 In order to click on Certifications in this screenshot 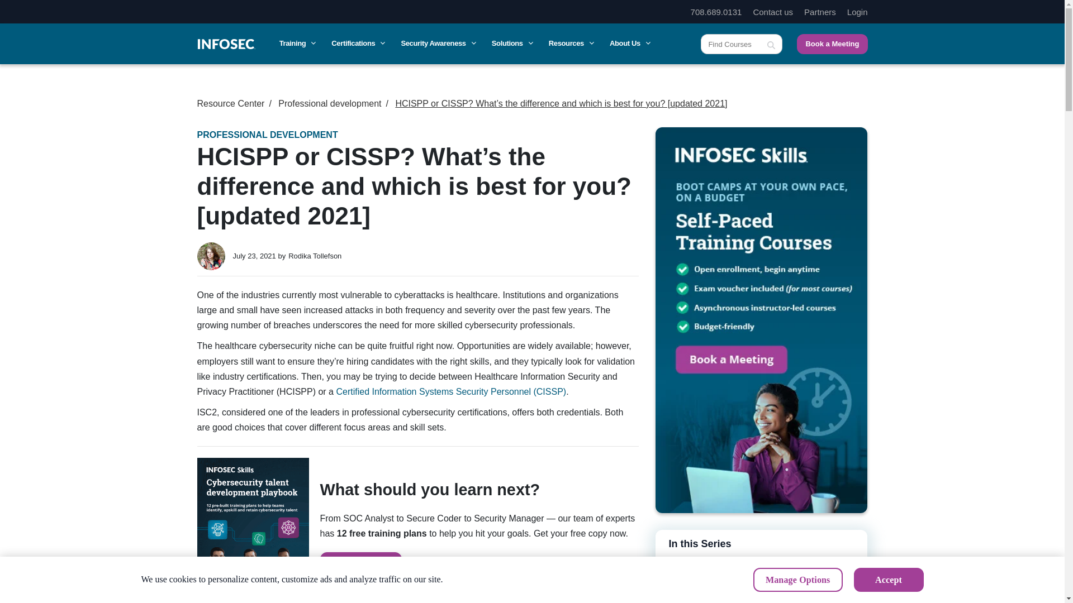, I will do `click(357, 44)`.